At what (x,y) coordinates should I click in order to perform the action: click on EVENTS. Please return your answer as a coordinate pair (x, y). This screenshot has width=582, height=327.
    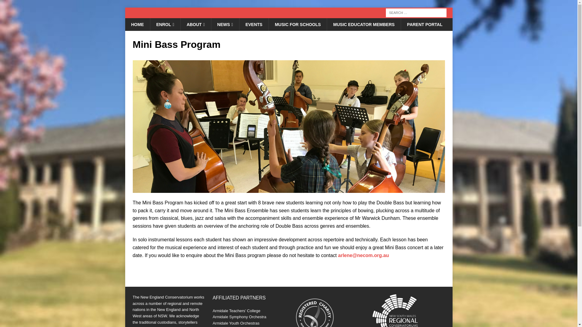
    Looking at the image, I should click on (254, 24).